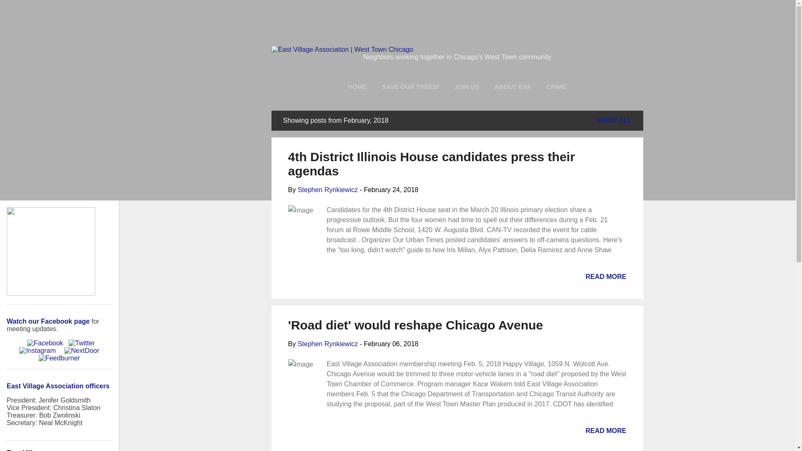  I want to click on READ MORE, so click(606, 431).